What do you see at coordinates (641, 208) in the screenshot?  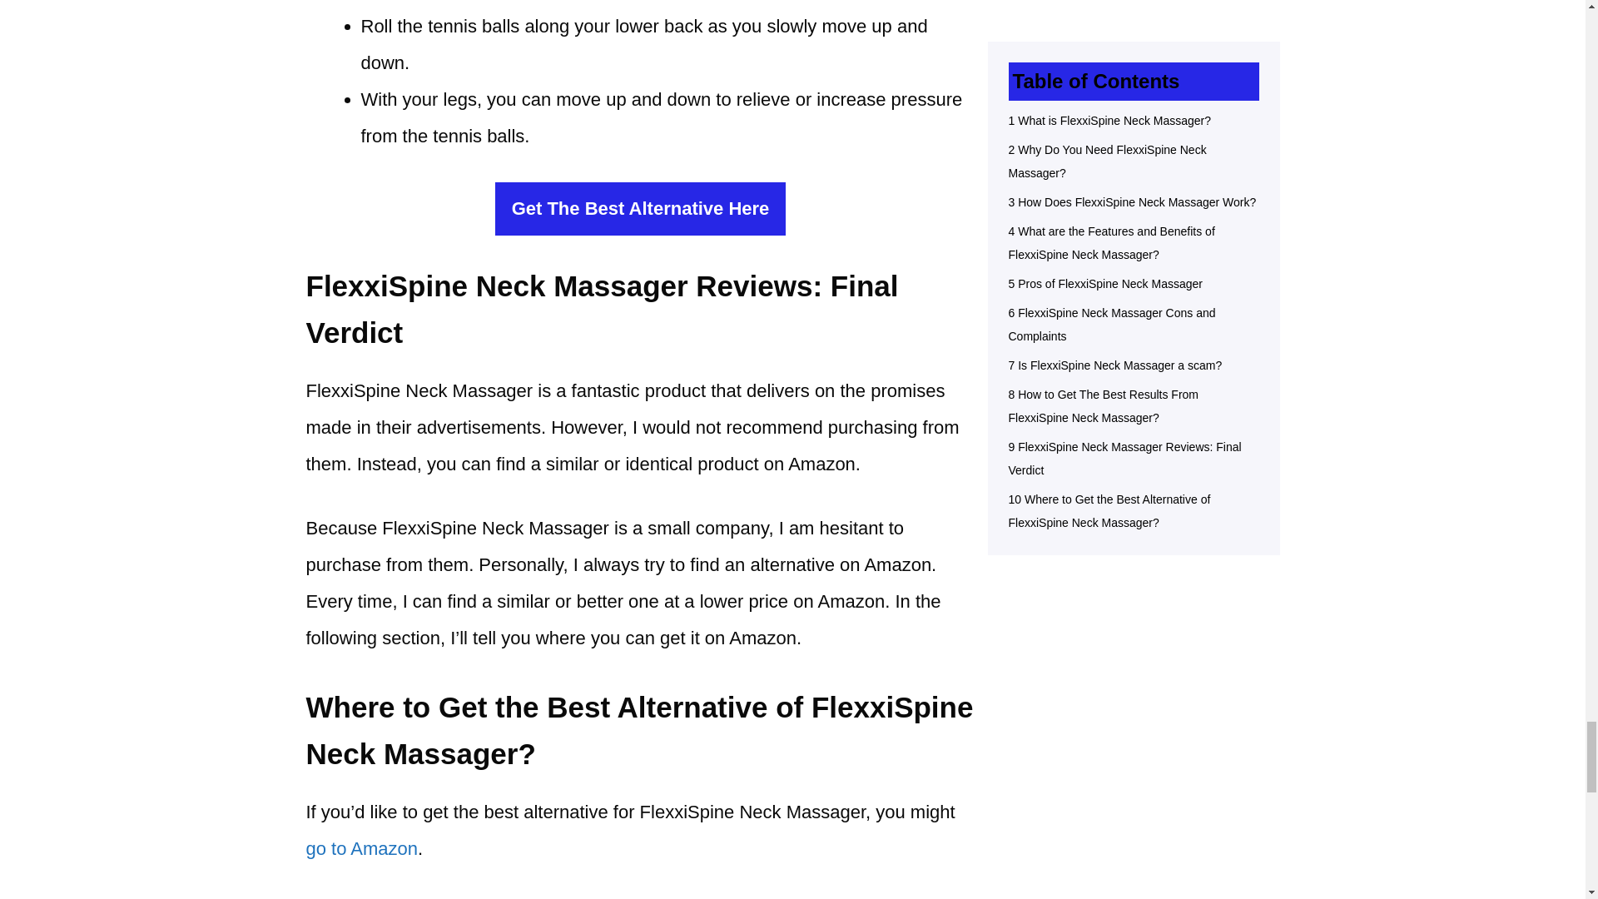 I see `Get The Best Alternative Here` at bounding box center [641, 208].